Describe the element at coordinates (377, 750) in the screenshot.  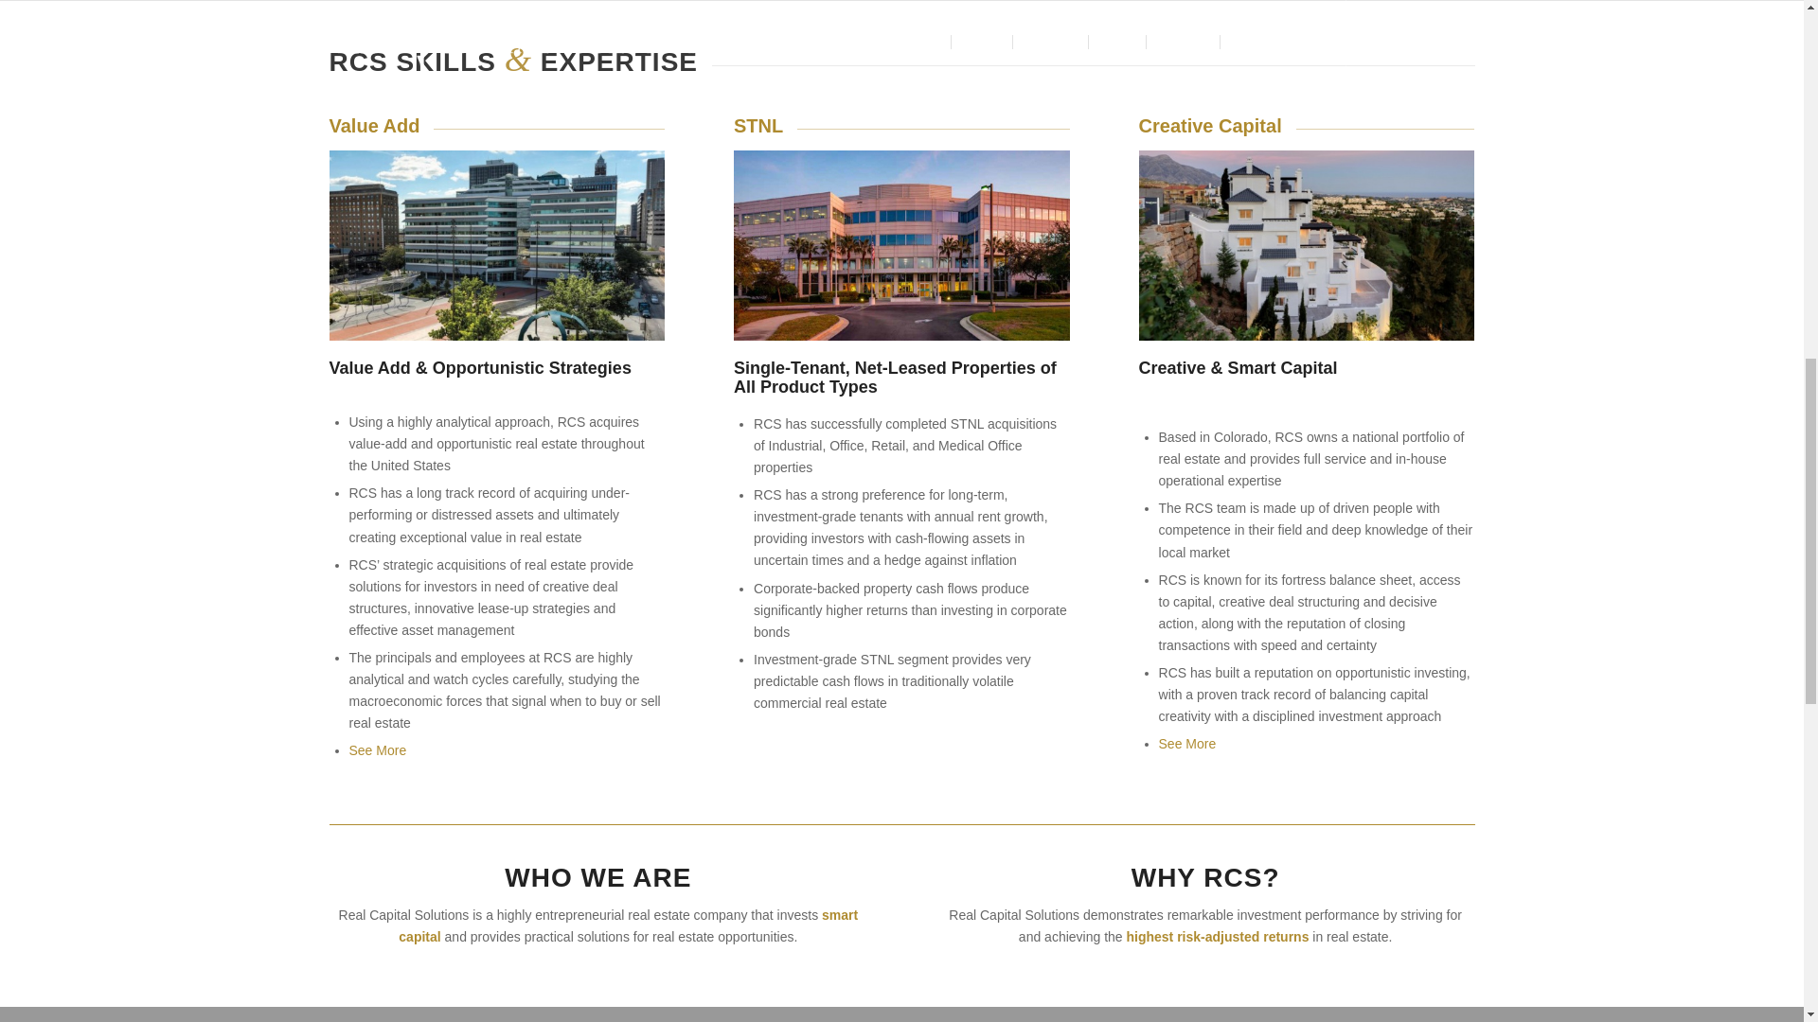
I see `See More` at that location.